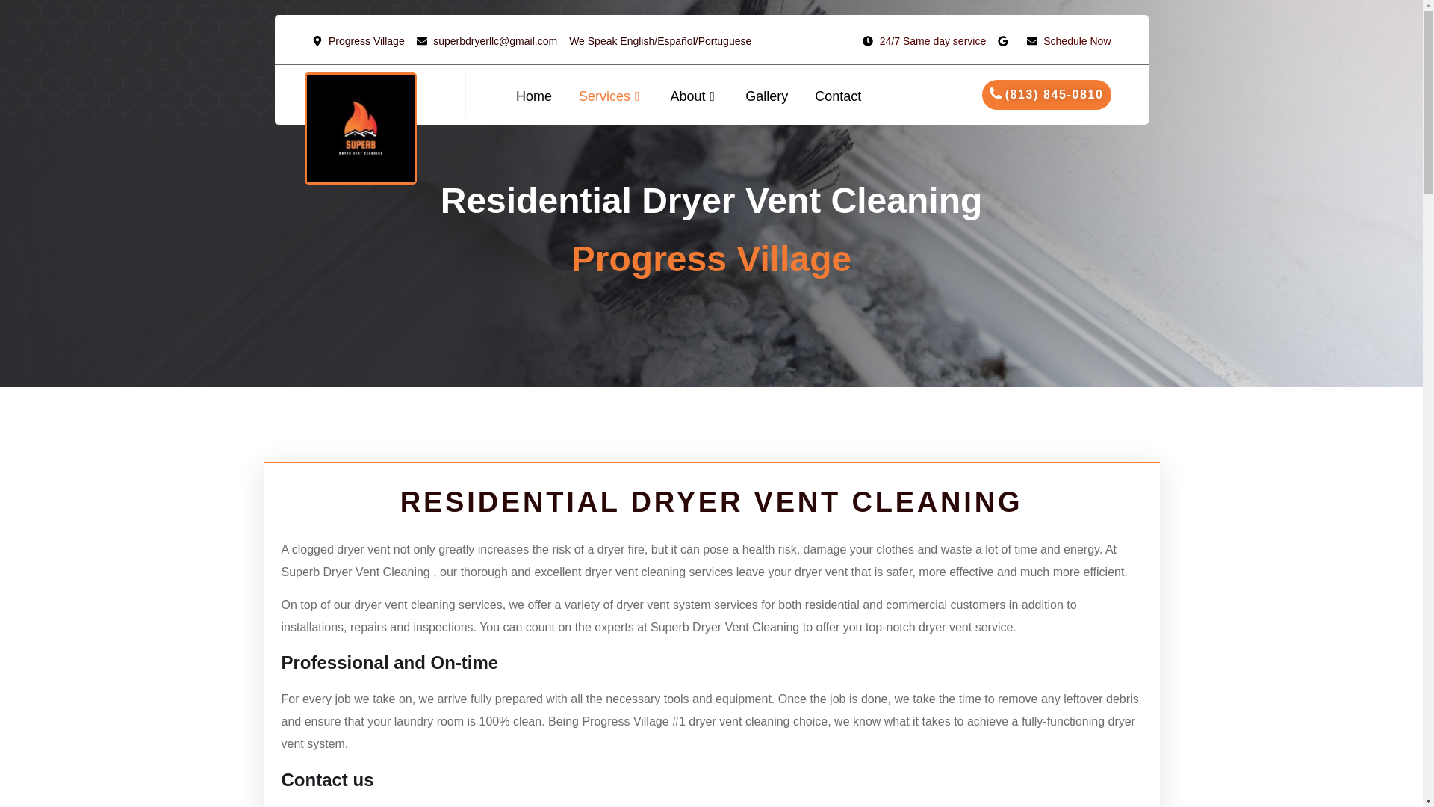 The width and height of the screenshot is (1434, 807). Describe the element at coordinates (611, 96) in the screenshot. I see `Services` at that location.